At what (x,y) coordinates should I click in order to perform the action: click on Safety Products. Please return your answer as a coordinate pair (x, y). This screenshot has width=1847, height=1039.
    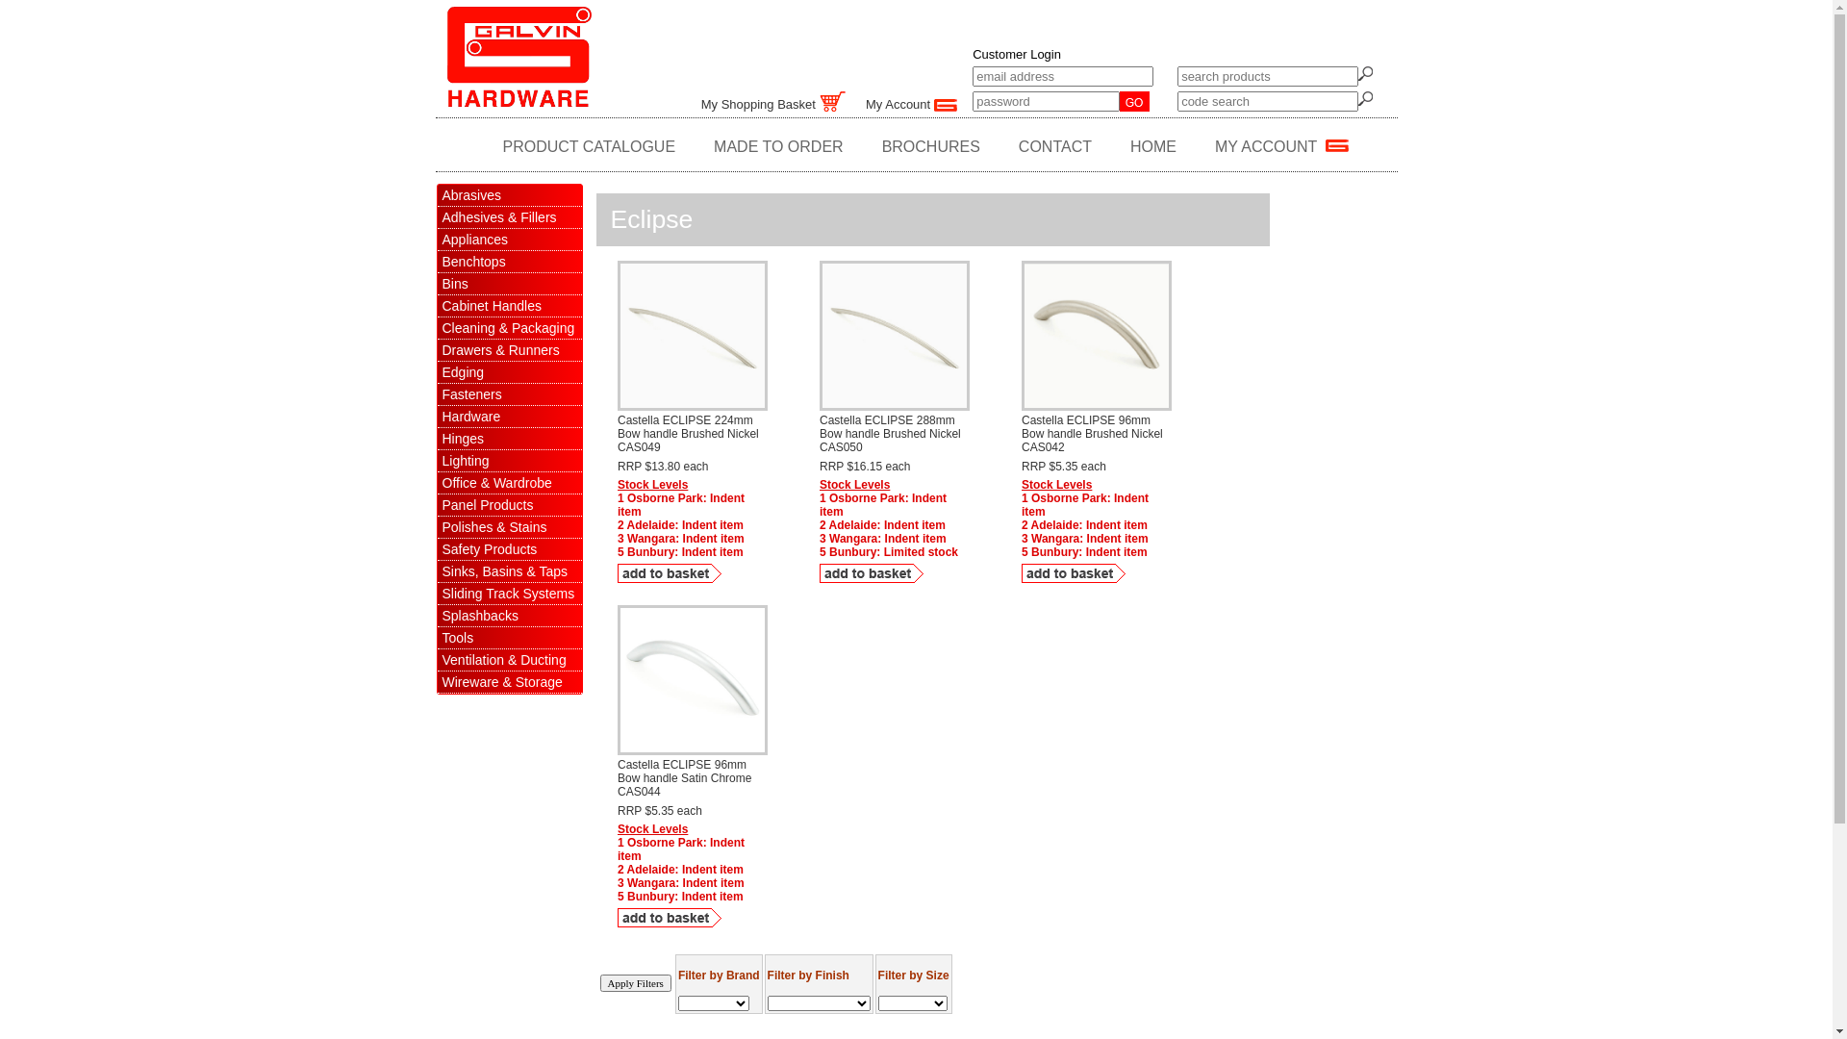
    Looking at the image, I should click on (509, 550).